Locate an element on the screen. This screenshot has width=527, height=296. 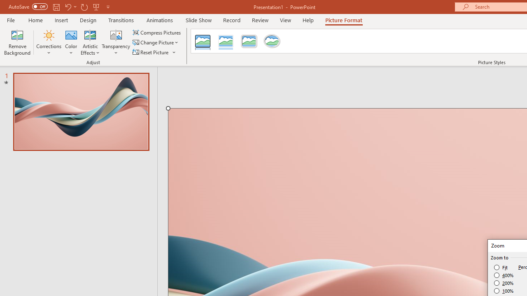
400% is located at coordinates (504, 275).